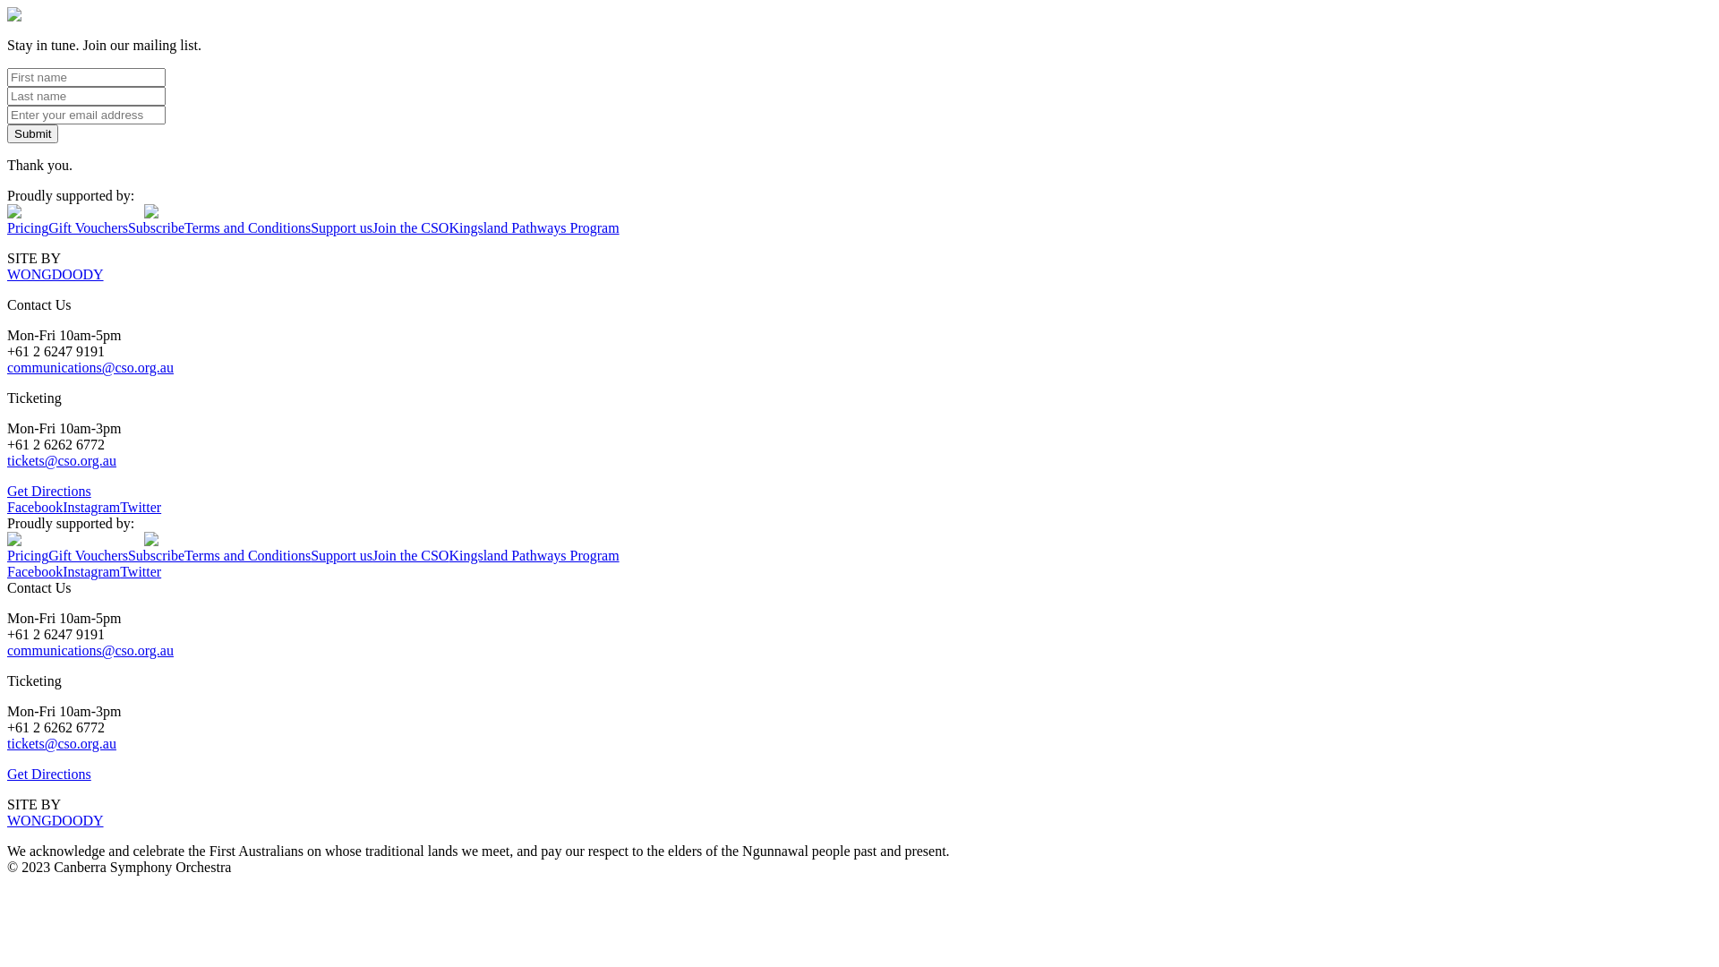  What do you see at coordinates (88, 227) in the screenshot?
I see `Gift Vouchers` at bounding box center [88, 227].